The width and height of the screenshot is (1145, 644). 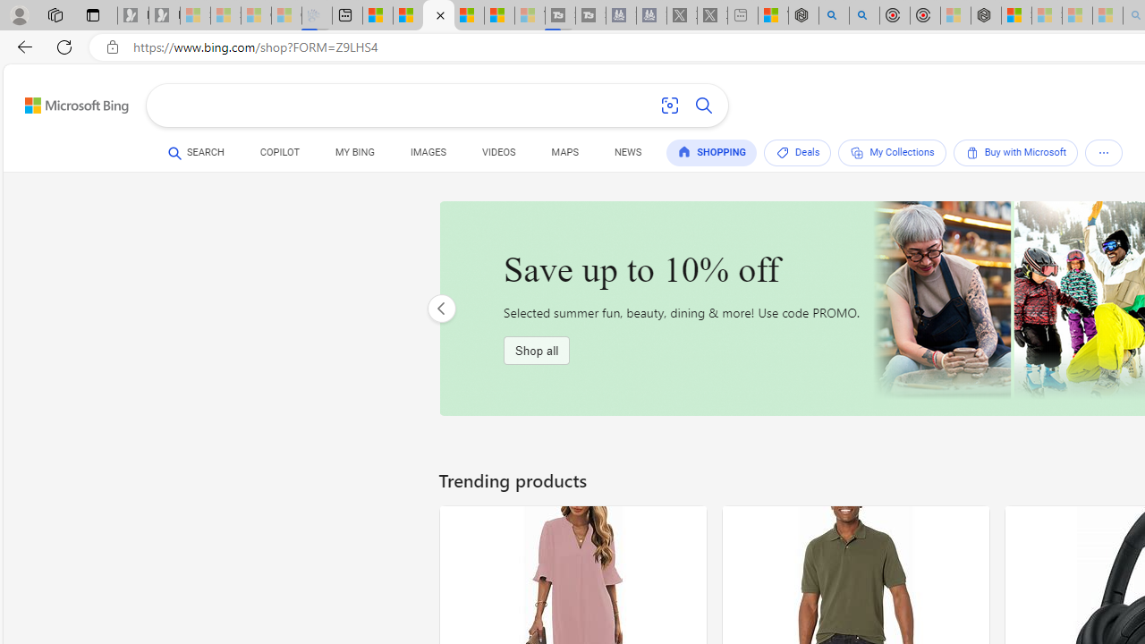 I want to click on Back, so click(x=21, y=47).